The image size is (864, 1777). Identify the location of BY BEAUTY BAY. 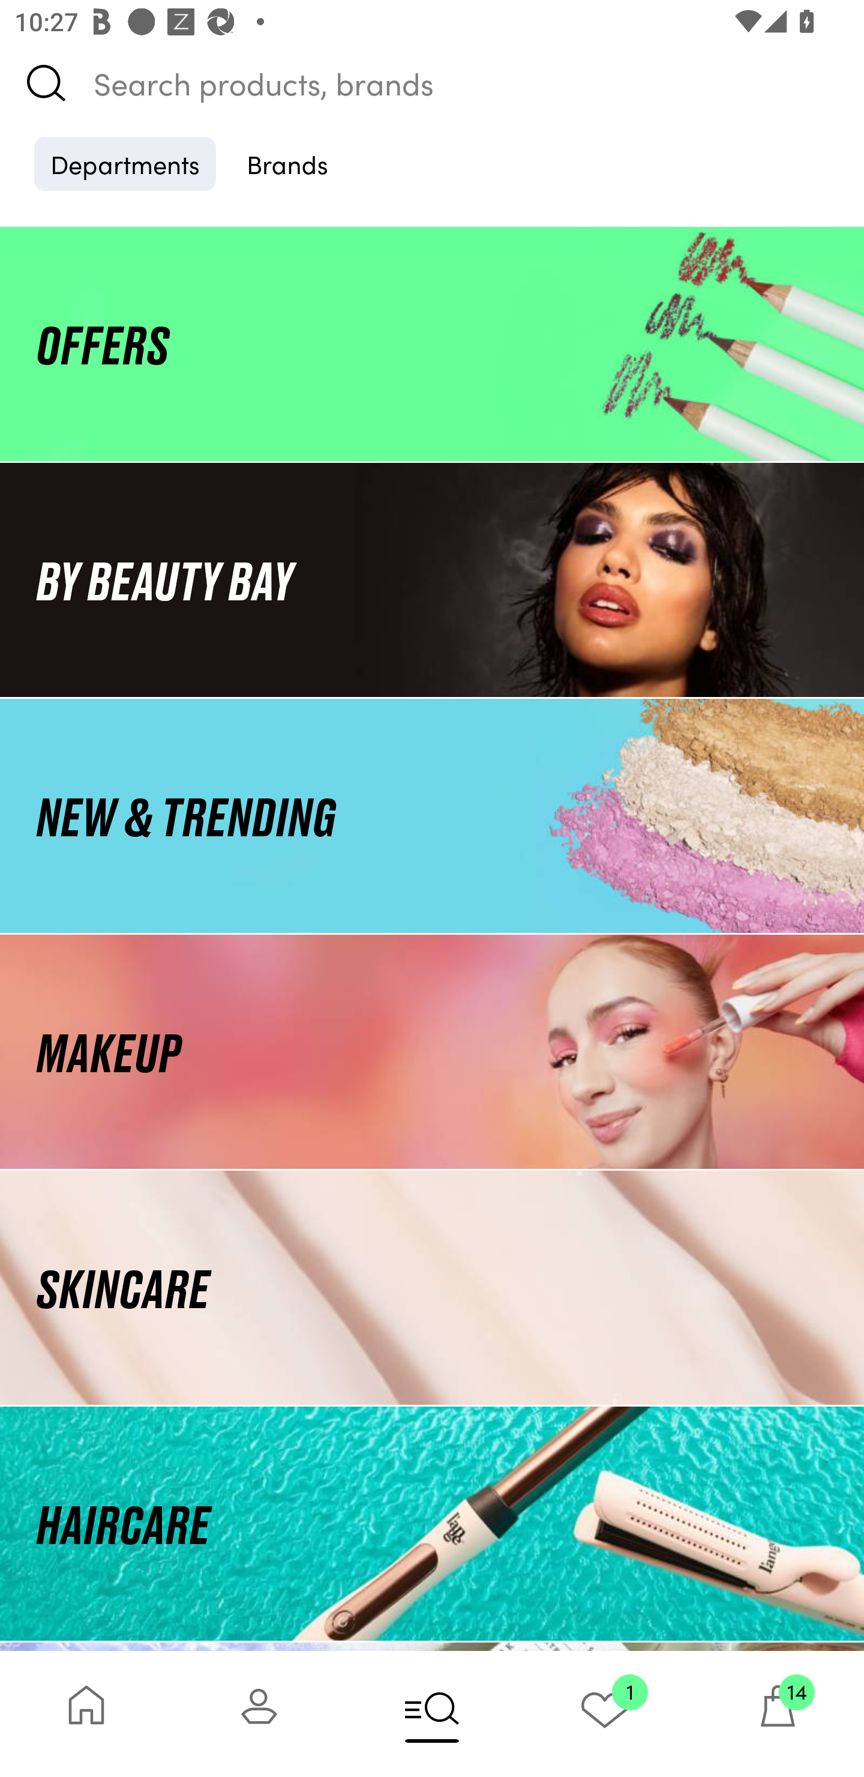
(432, 579).